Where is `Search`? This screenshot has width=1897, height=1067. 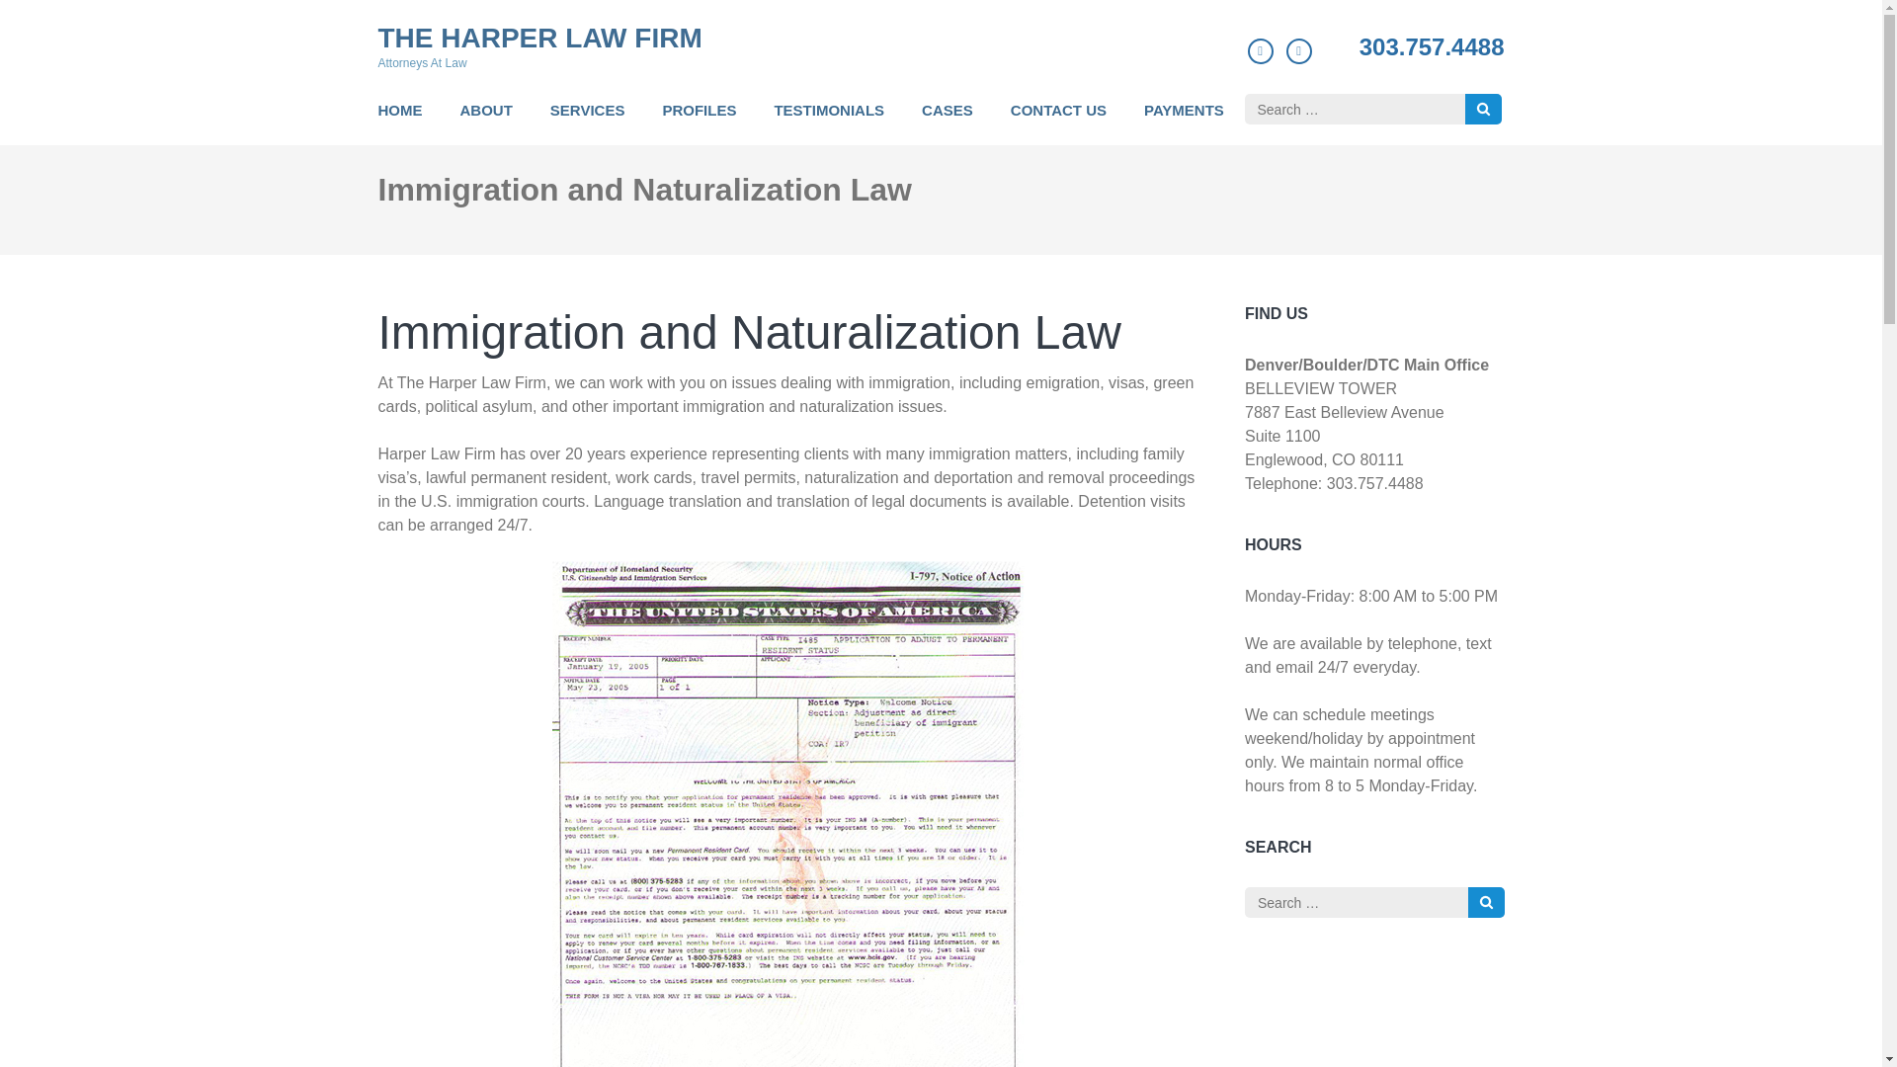 Search is located at coordinates (1482, 109).